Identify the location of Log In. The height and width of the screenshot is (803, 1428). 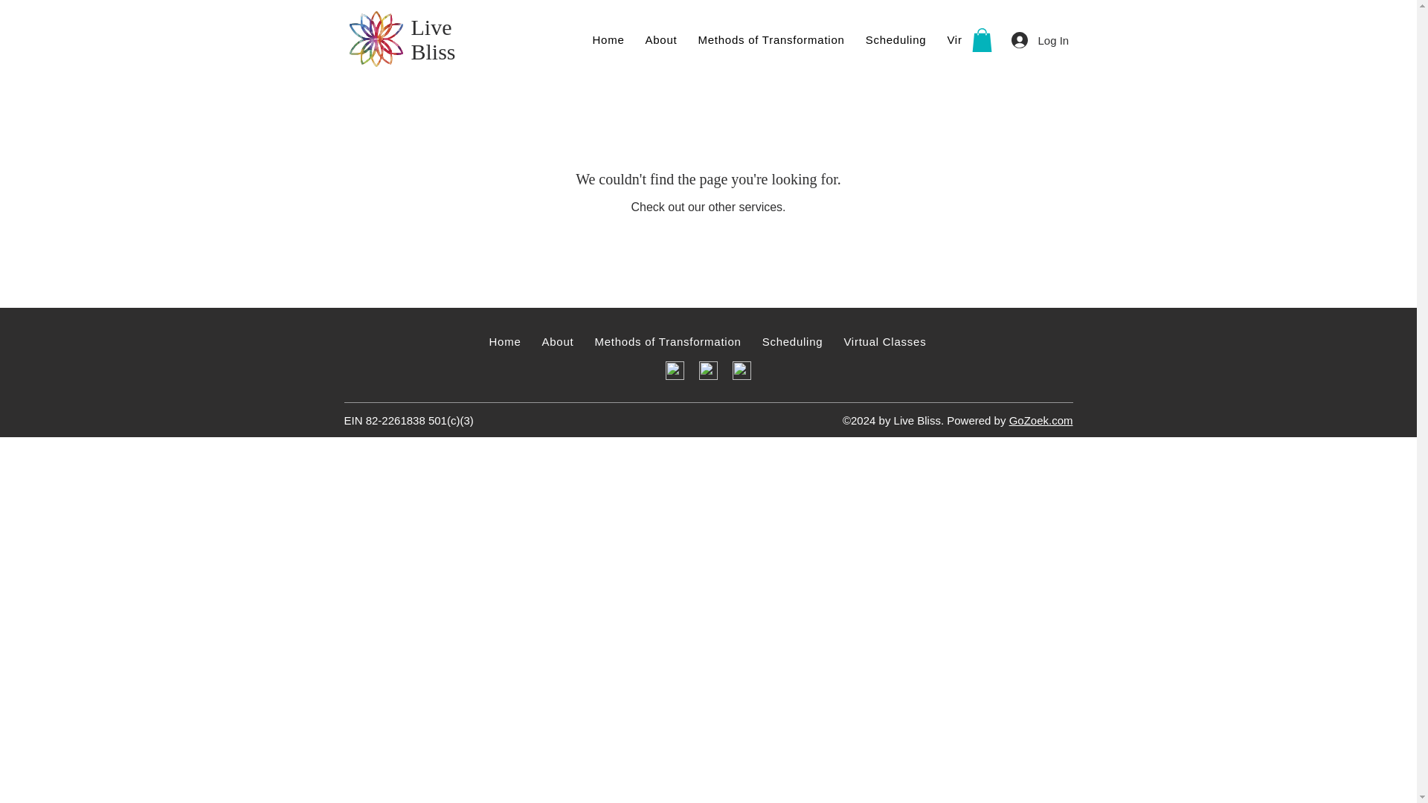
(1037, 40).